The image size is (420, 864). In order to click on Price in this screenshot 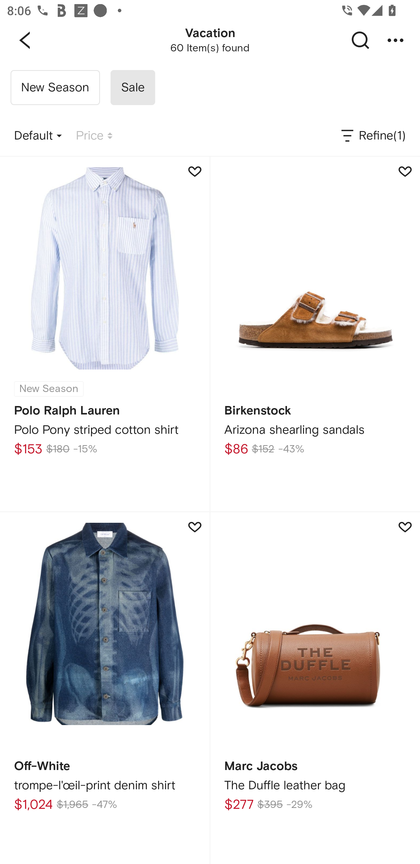, I will do `click(94, 136)`.